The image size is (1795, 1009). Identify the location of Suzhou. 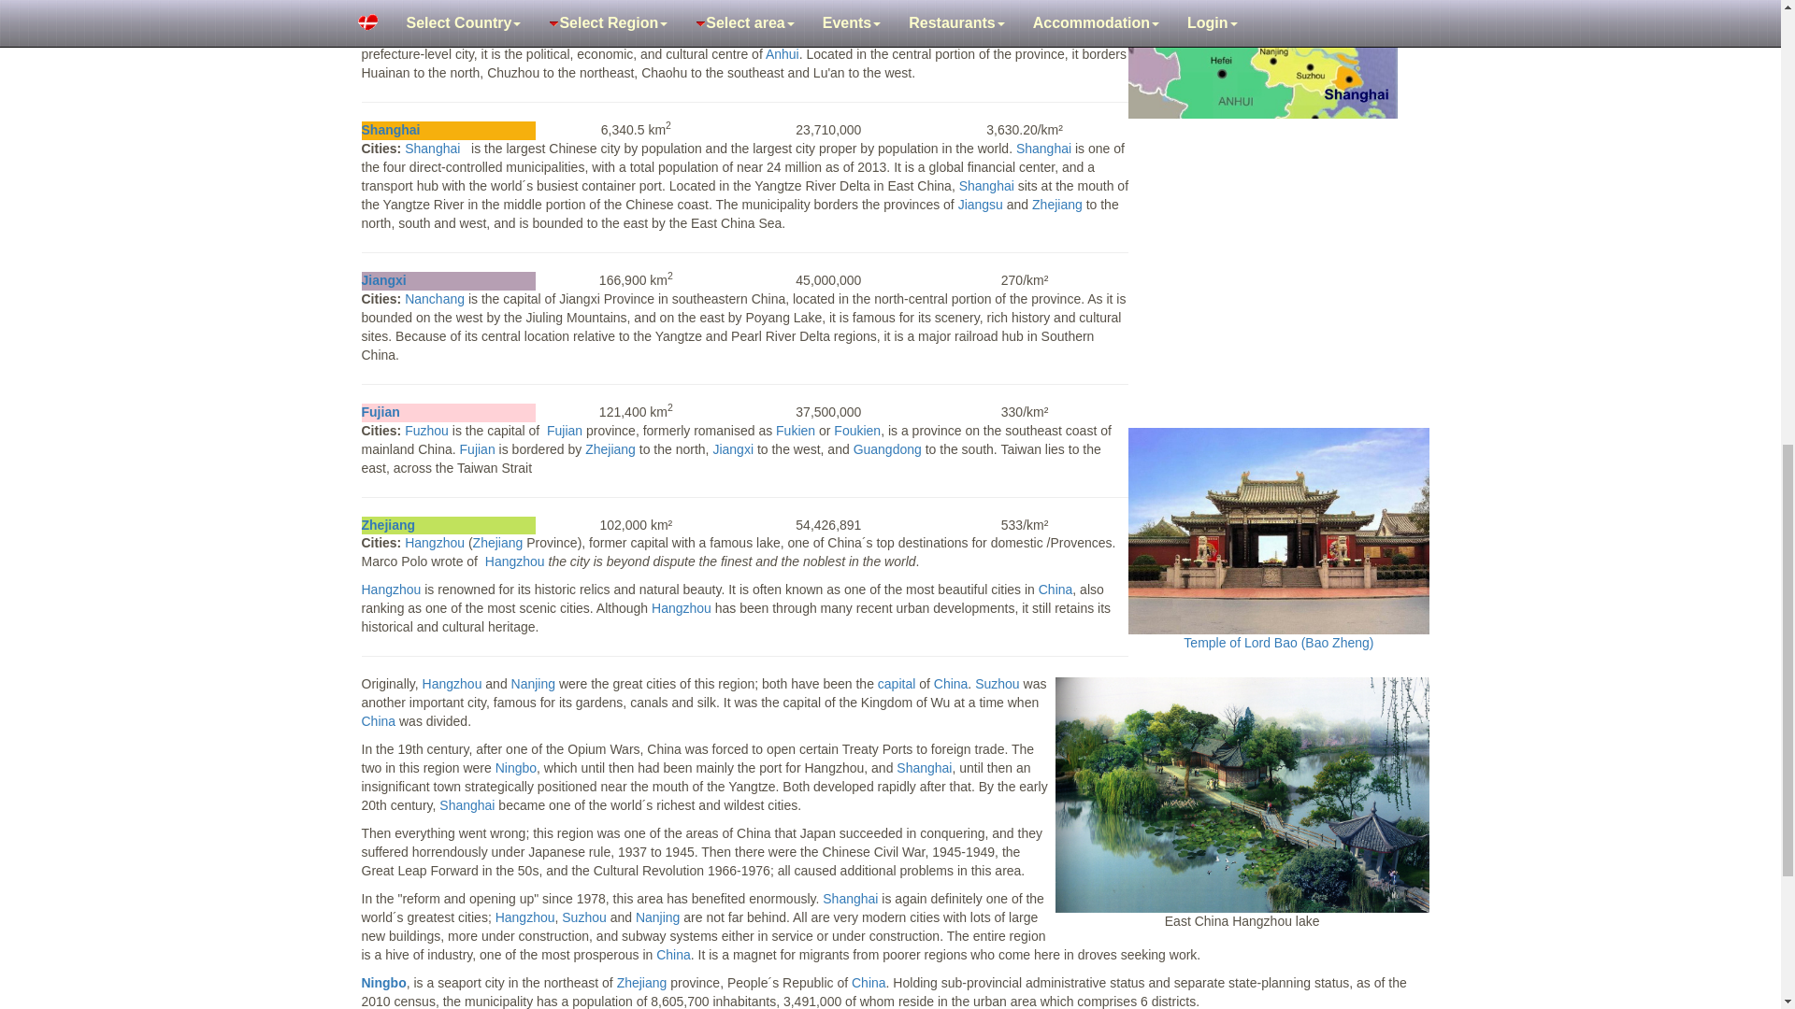
(997, 683).